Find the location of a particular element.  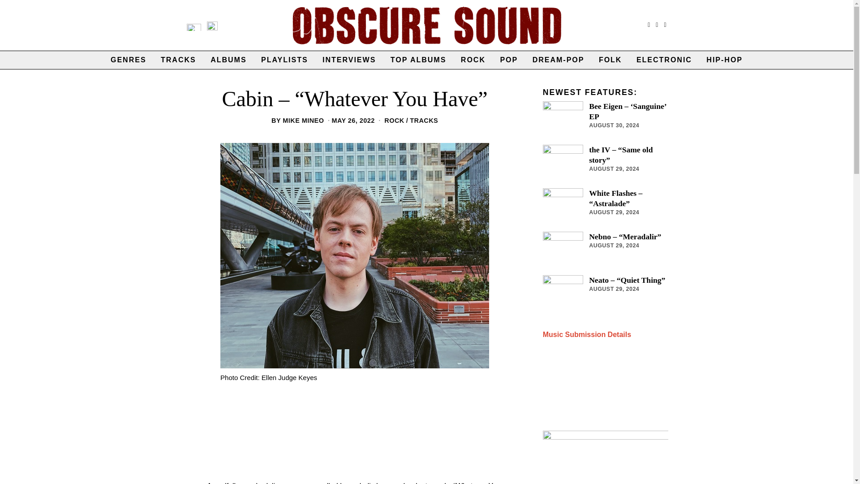

HIP-HOP is located at coordinates (724, 60).